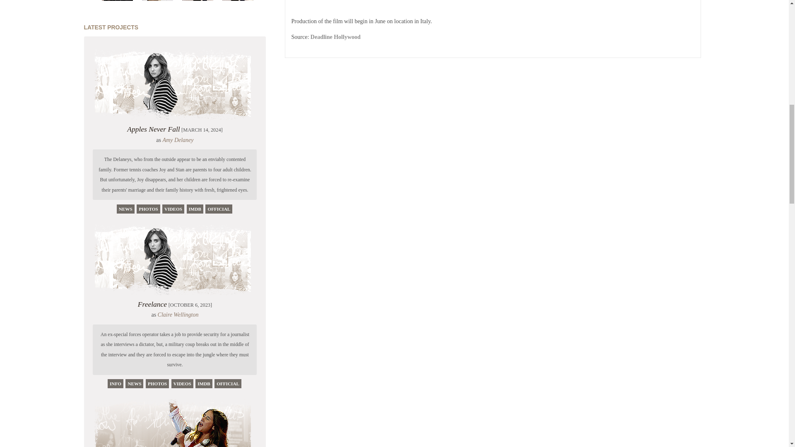  What do you see at coordinates (157, 2) in the screenshot?
I see `0009.jpg` at bounding box center [157, 2].